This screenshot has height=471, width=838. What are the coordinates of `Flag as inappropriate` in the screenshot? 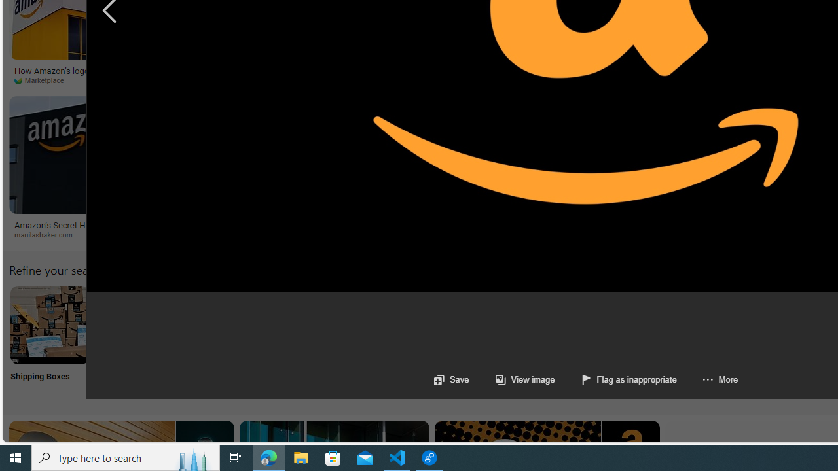 It's located at (615, 379).